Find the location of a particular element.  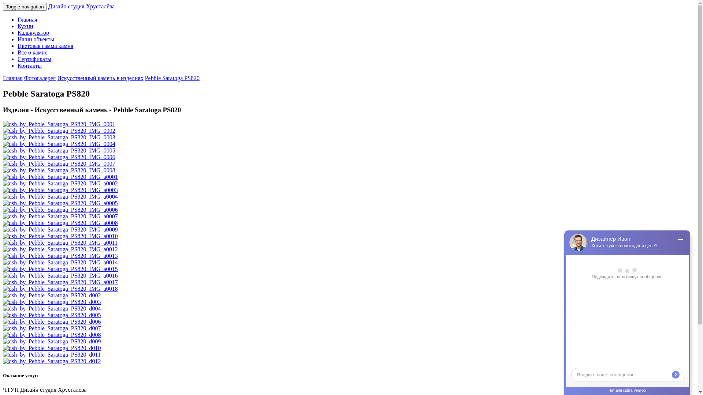

  is located at coordinates (52, 355).